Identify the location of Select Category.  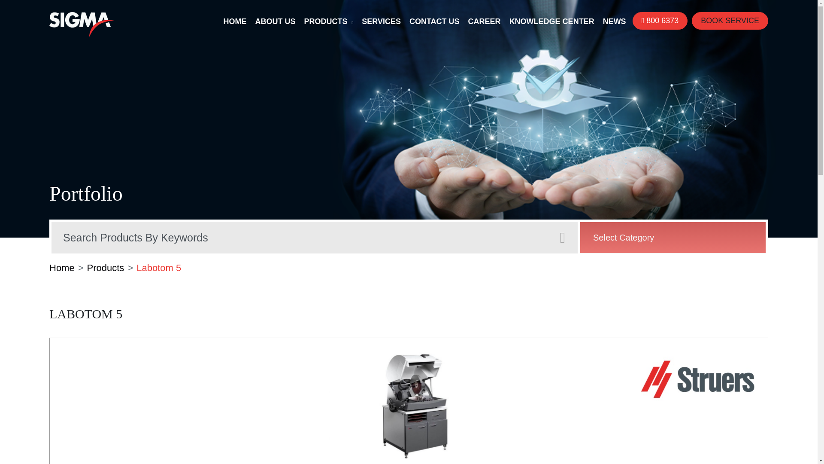
(673, 237).